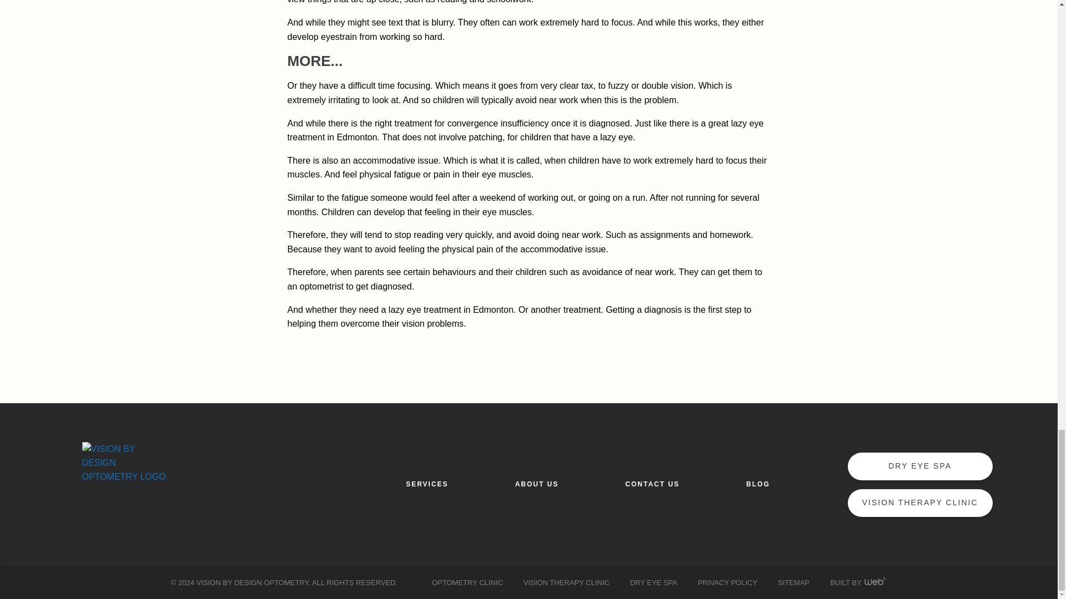  Describe the element at coordinates (793, 582) in the screenshot. I see `SITEMAP` at that location.